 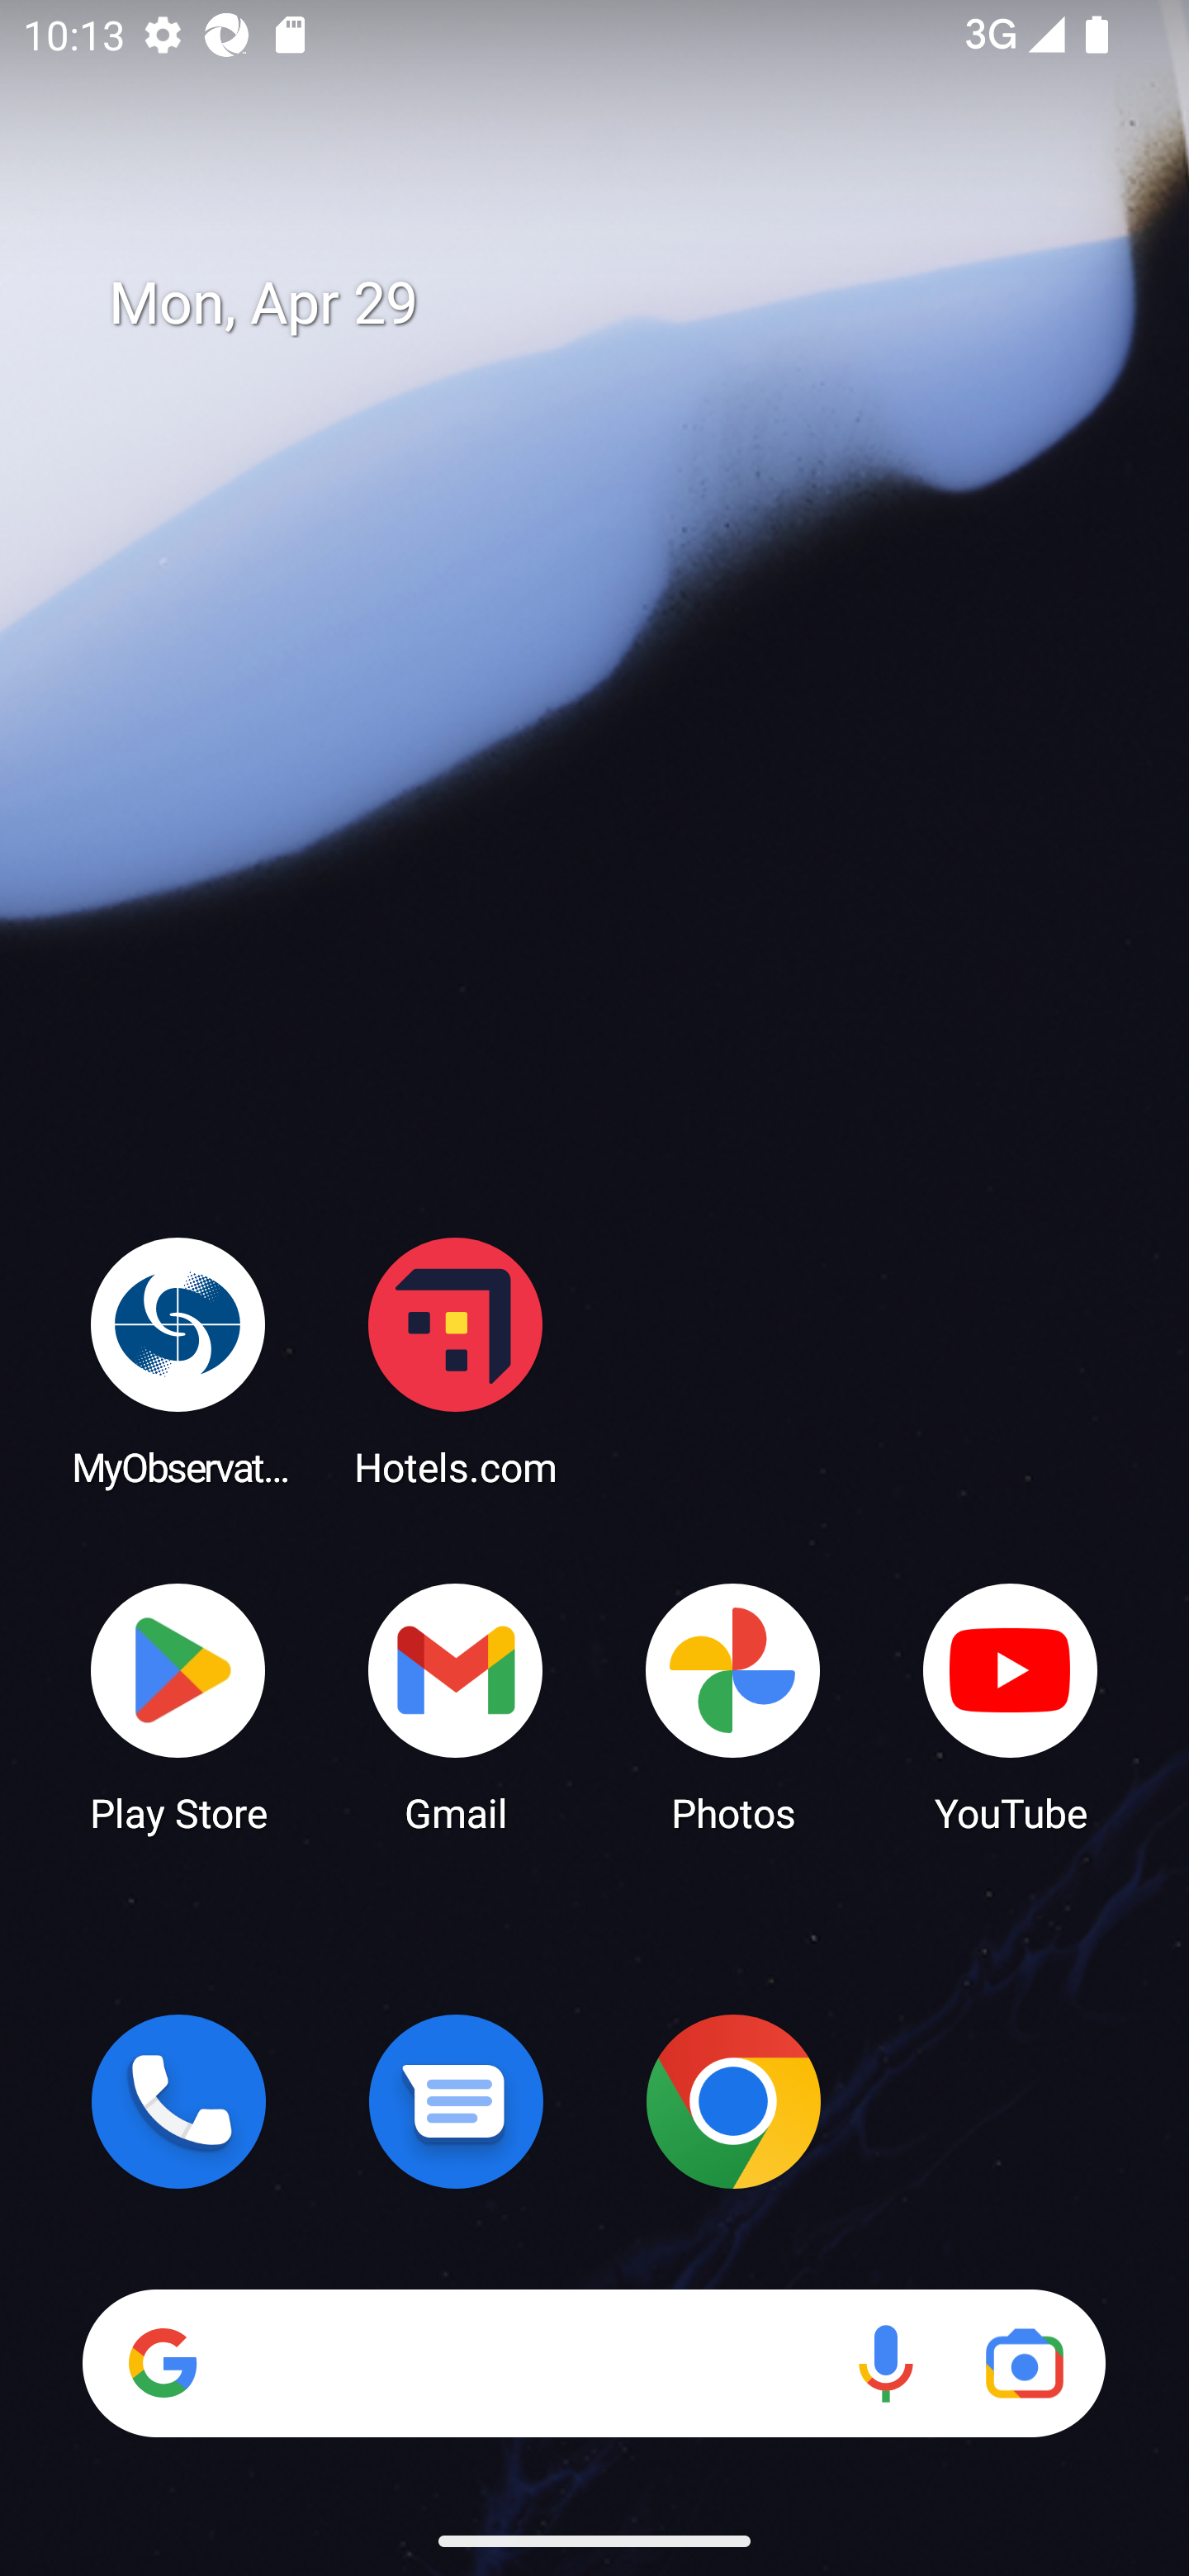 I want to click on Google Lens, so click(x=1024, y=2363).